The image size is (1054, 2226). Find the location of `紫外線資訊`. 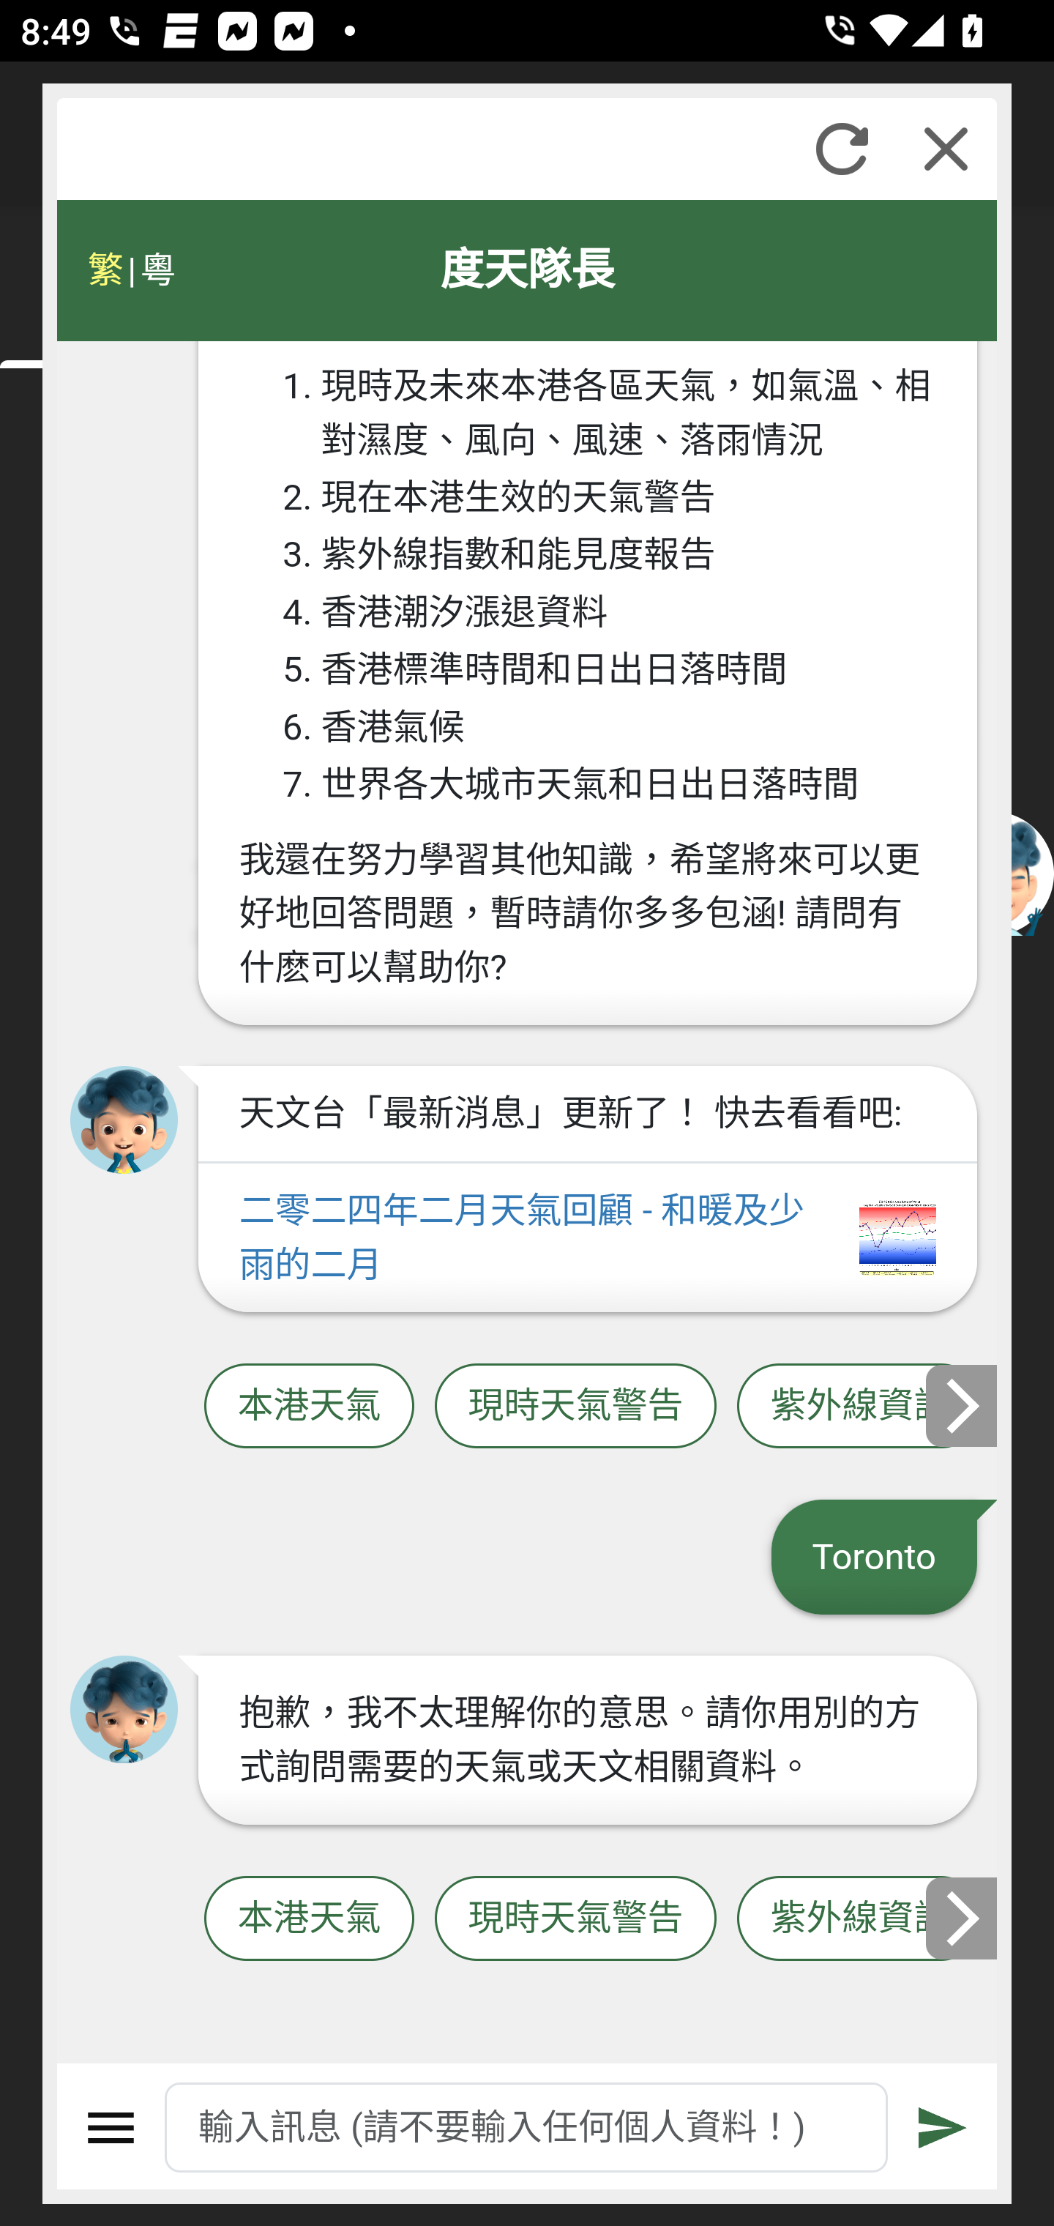

紫外線資訊 is located at coordinates (859, 1407).